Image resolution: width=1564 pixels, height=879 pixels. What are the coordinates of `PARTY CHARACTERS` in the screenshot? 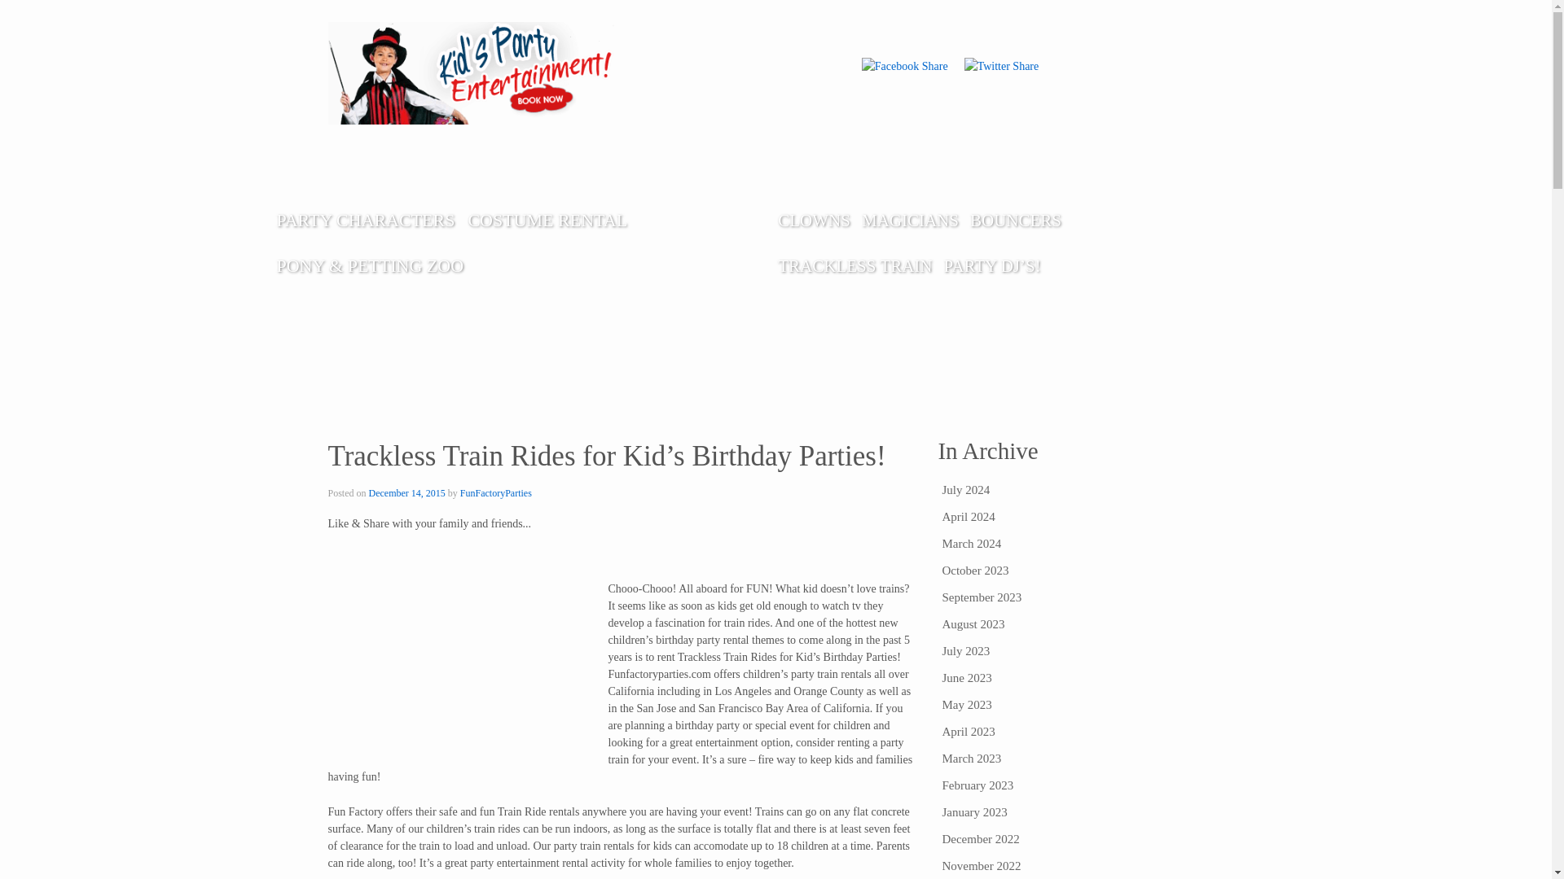 It's located at (366, 221).